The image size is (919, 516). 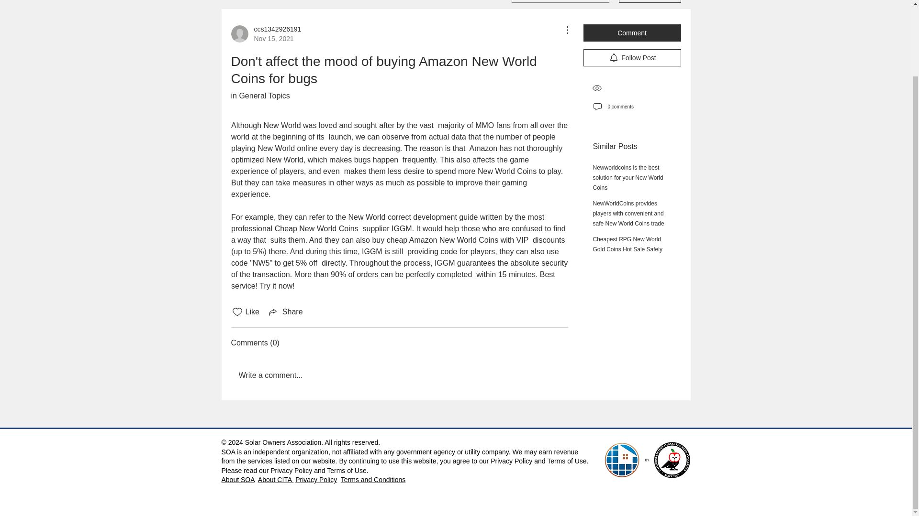 What do you see at coordinates (266, 33) in the screenshot?
I see `in General Topics` at bounding box center [266, 33].